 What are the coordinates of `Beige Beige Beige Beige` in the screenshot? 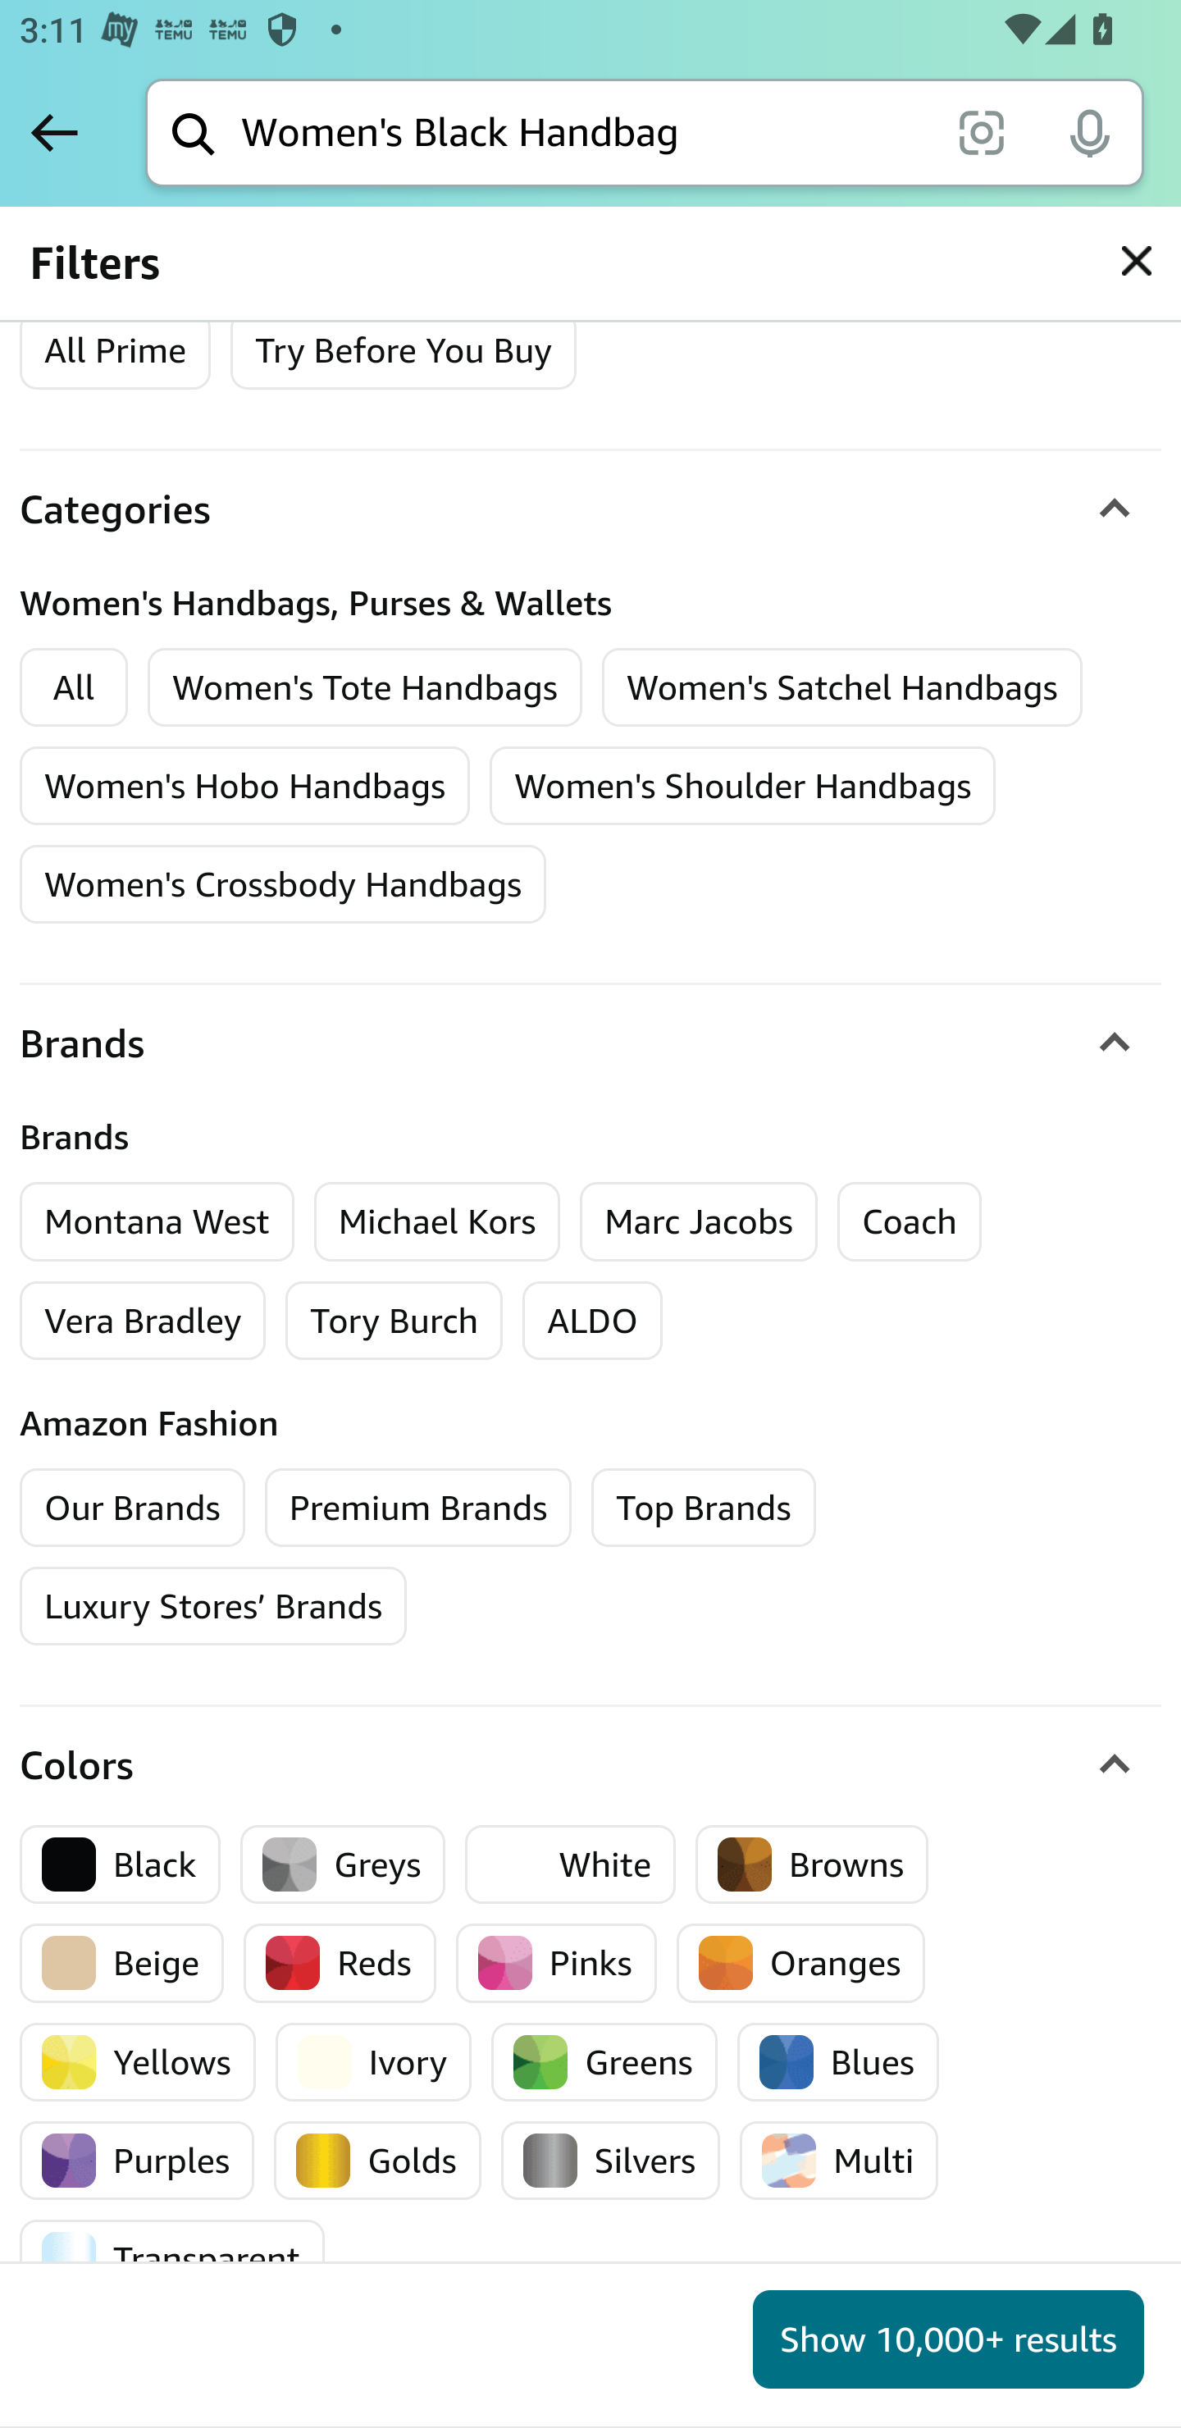 It's located at (123, 1963).